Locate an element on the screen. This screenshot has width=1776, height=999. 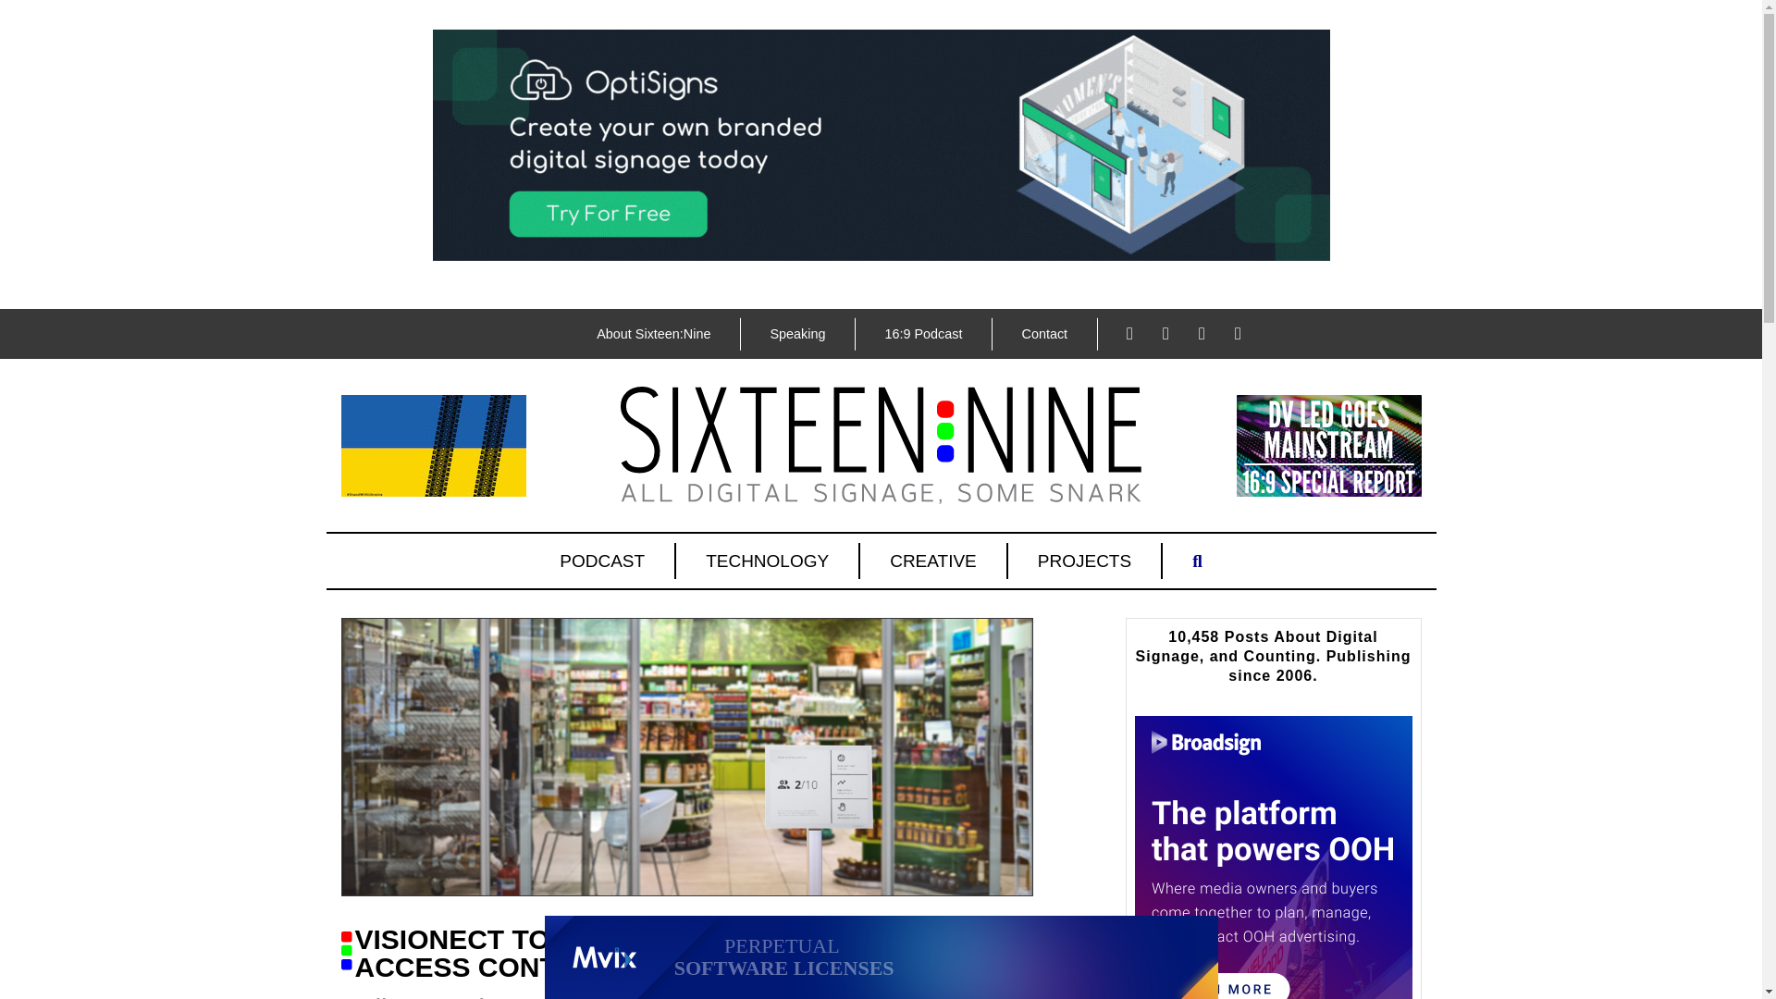
TECHNOLOGY is located at coordinates (768, 561).